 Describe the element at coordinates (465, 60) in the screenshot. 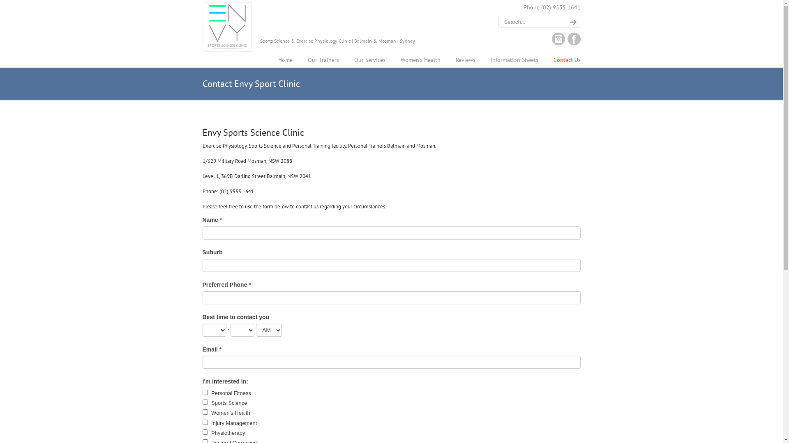

I see `Reviews` at that location.